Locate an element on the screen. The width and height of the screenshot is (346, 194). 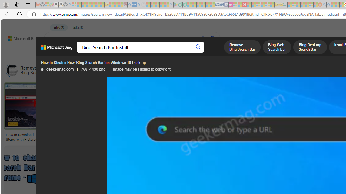
Search using voice is located at coordinates (202, 38).